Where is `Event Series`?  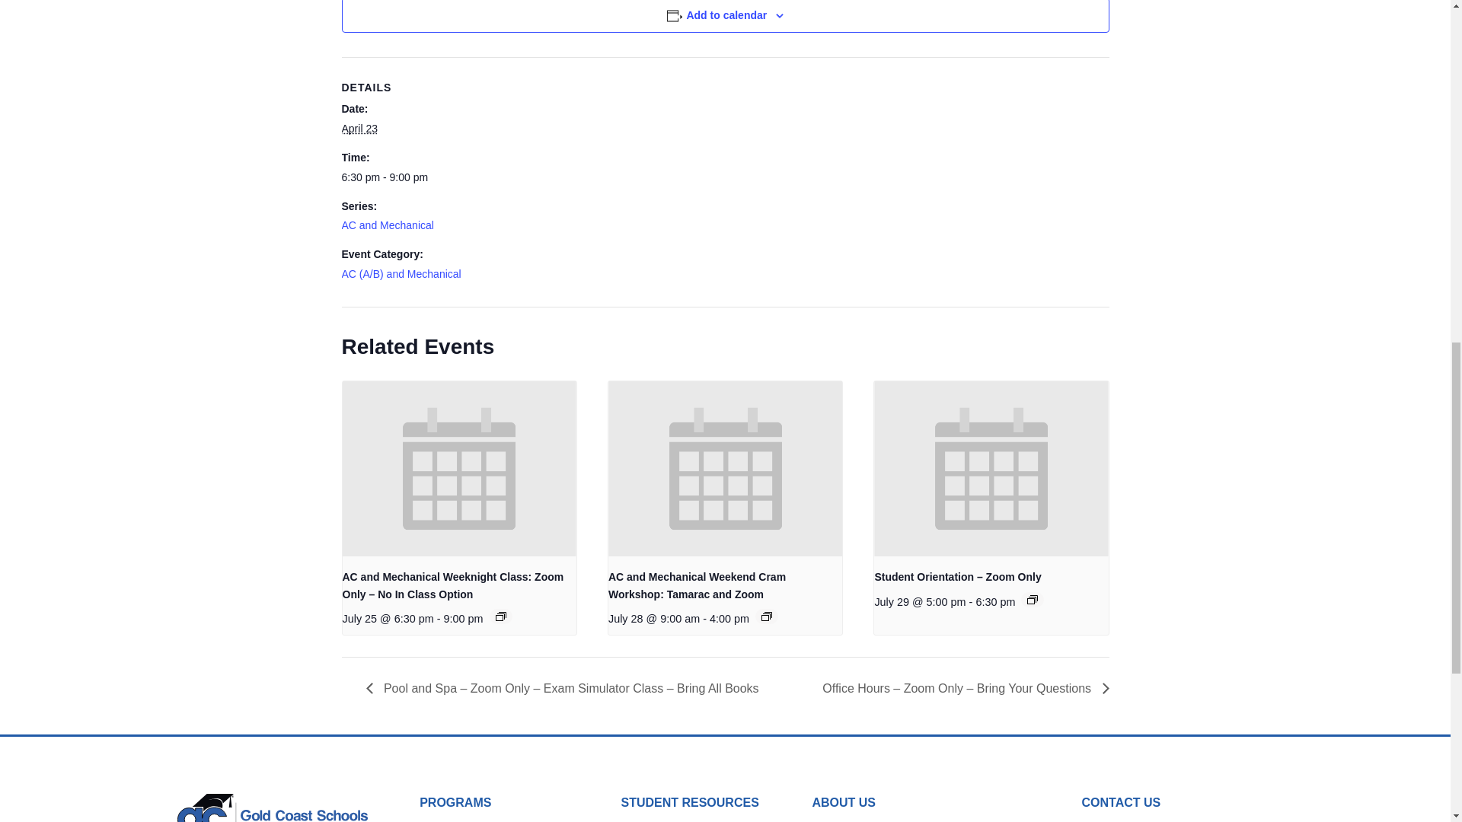
Event Series is located at coordinates (500, 616).